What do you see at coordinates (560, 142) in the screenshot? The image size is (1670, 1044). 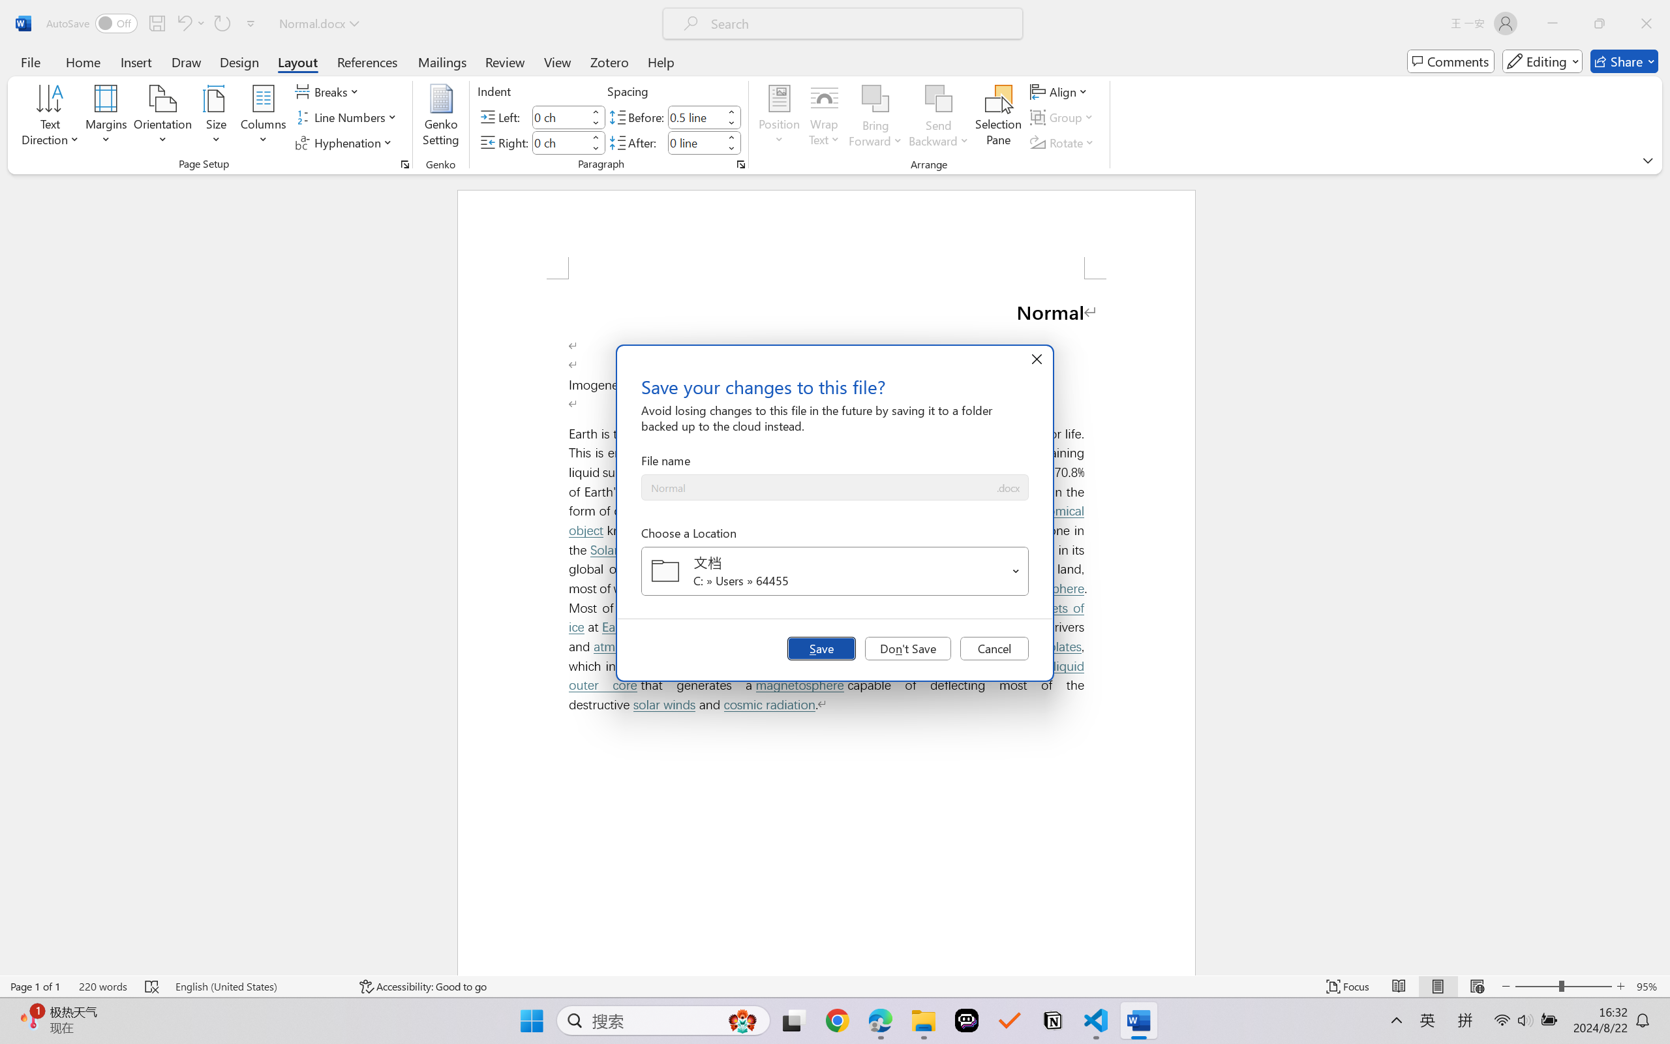 I see `Indent Right` at bounding box center [560, 142].